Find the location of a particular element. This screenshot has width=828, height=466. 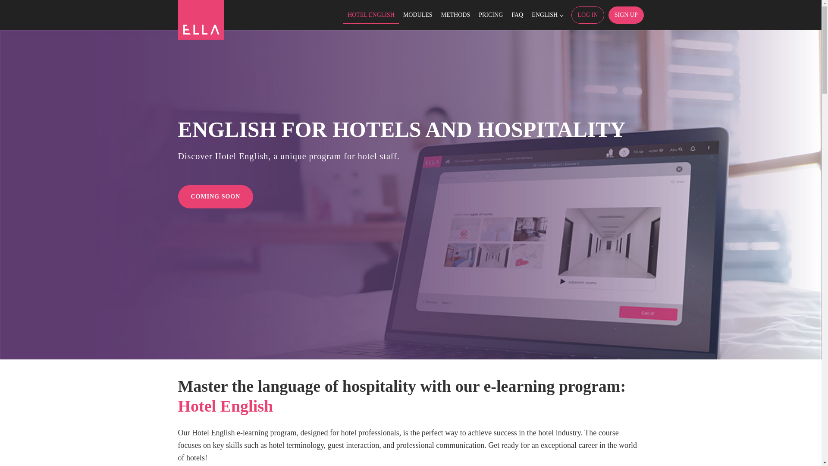

ENGLISH is located at coordinates (547, 15).